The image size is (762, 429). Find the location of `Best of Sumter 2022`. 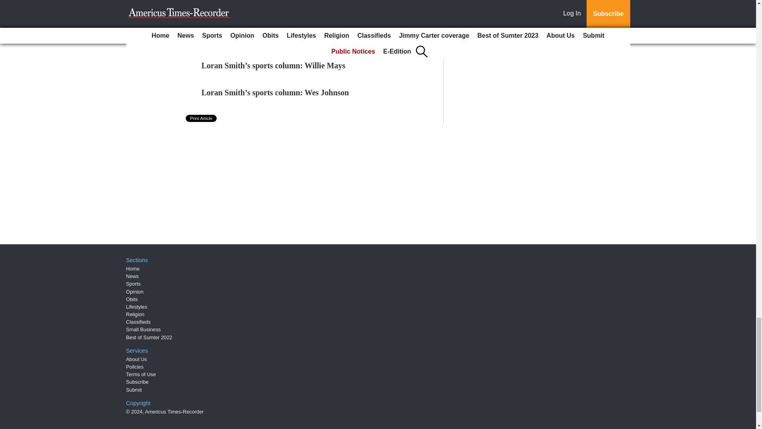

Best of Sumter 2022 is located at coordinates (149, 338).